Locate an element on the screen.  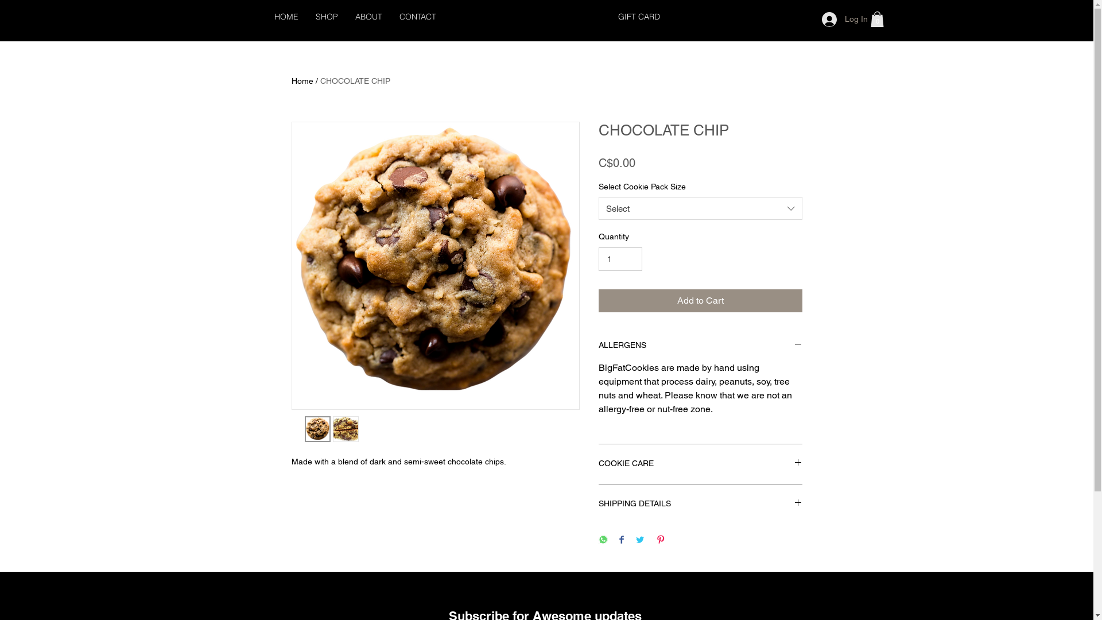
0 is located at coordinates (877, 20).